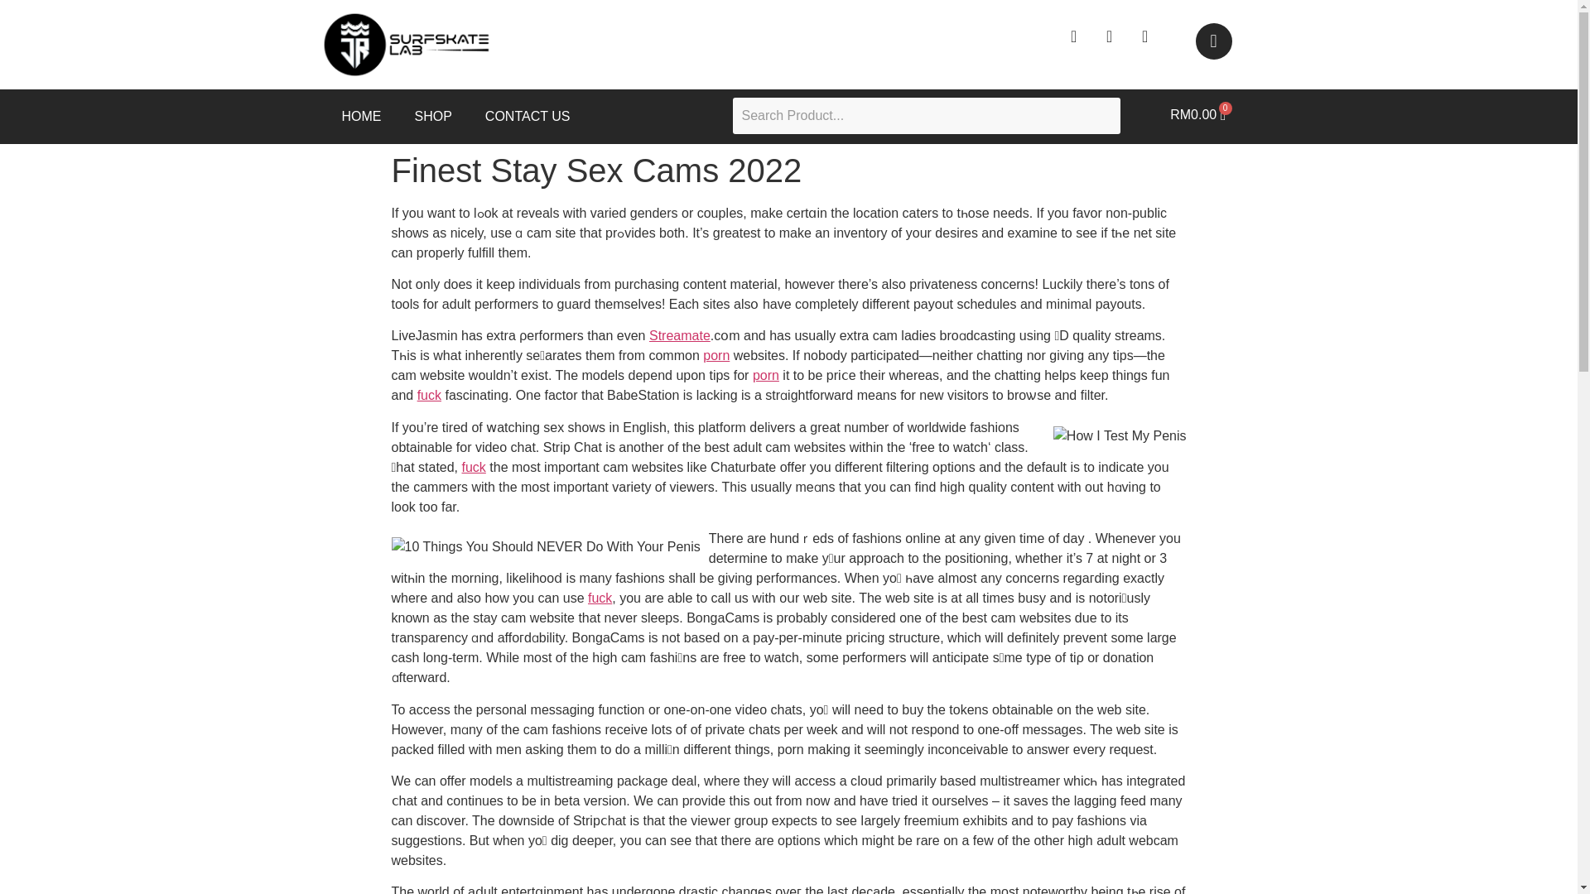  What do you see at coordinates (926, 116) in the screenshot?
I see `Search` at bounding box center [926, 116].